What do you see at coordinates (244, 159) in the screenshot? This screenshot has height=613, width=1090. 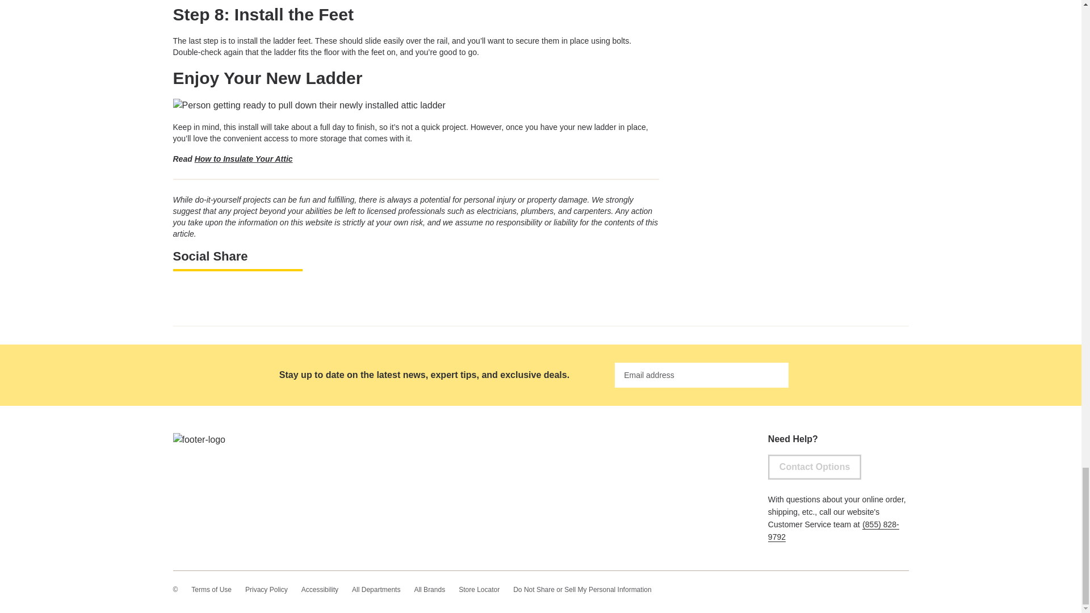 I see `How to Insulate Your Attic` at bounding box center [244, 159].